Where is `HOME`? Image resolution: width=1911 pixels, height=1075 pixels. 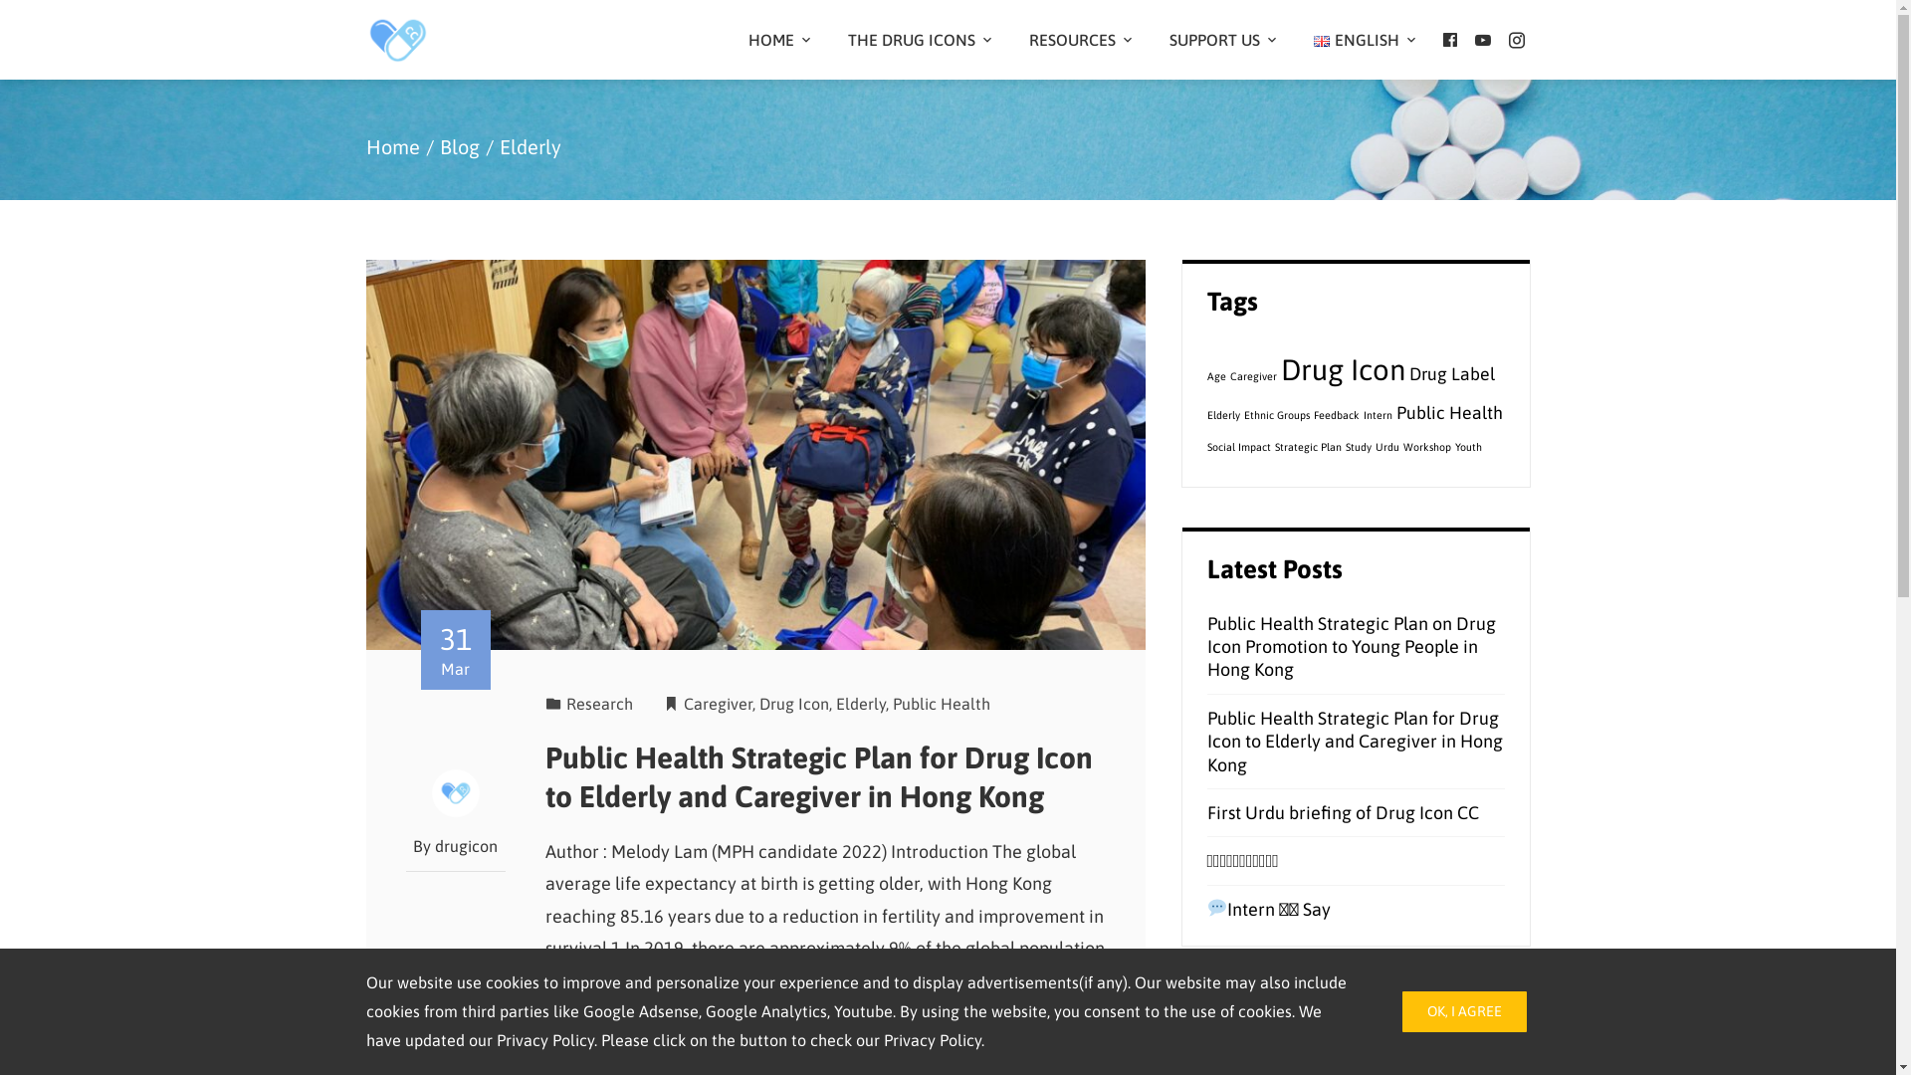
HOME is located at coordinates (779, 40).